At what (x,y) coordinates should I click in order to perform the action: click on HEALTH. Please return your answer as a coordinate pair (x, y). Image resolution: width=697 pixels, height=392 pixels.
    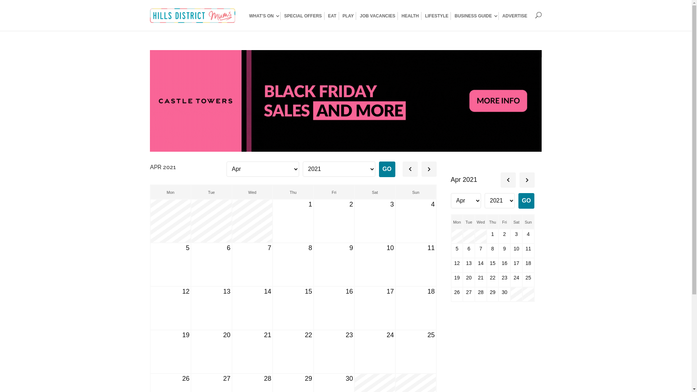
    Looking at the image, I should click on (412, 16).